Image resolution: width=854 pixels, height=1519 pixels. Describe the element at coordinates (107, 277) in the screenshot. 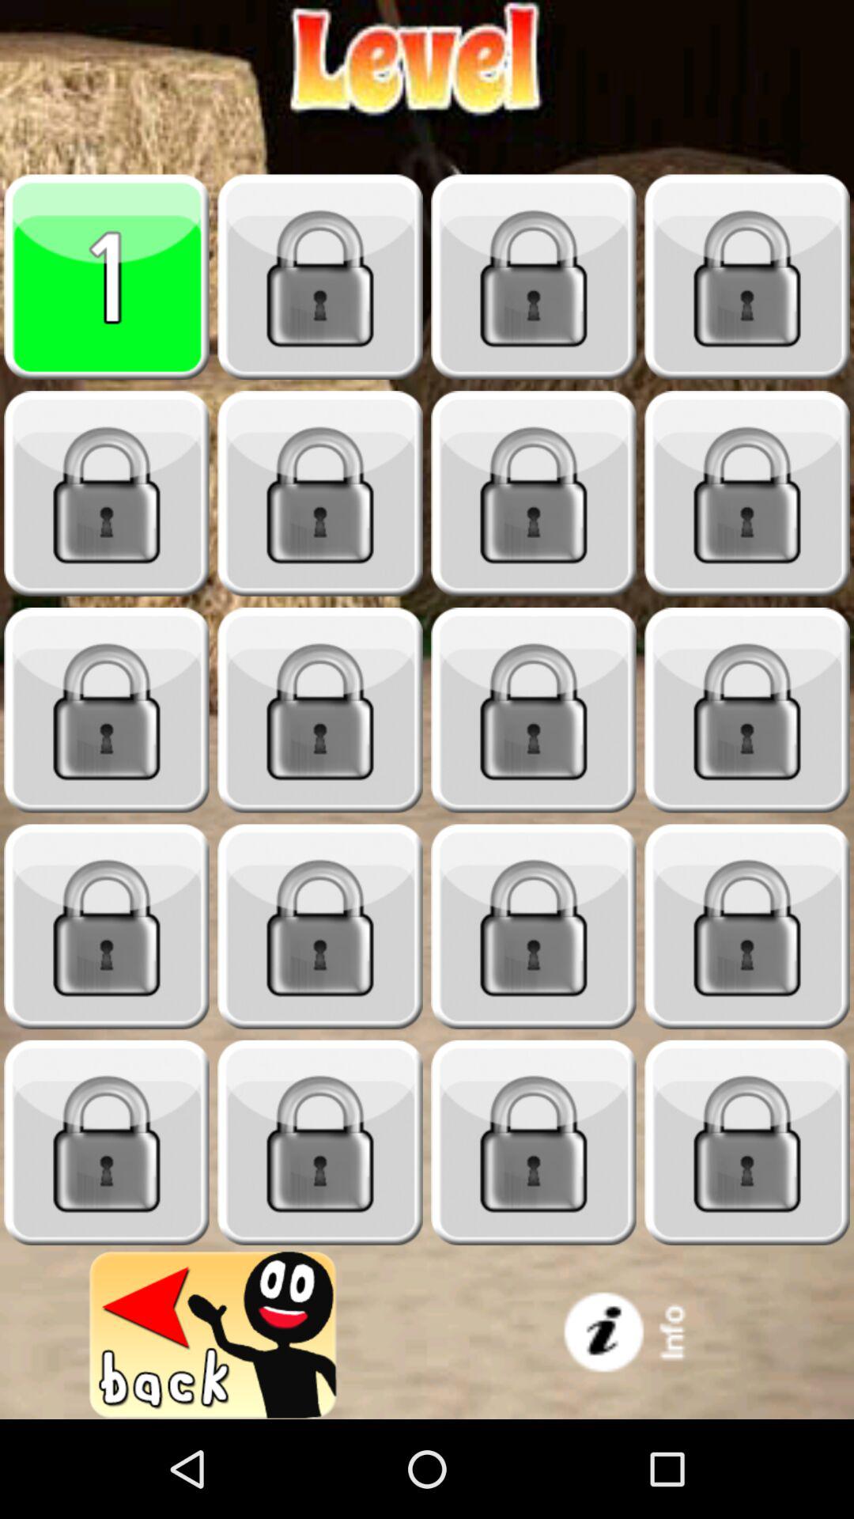

I see `level of game` at that location.